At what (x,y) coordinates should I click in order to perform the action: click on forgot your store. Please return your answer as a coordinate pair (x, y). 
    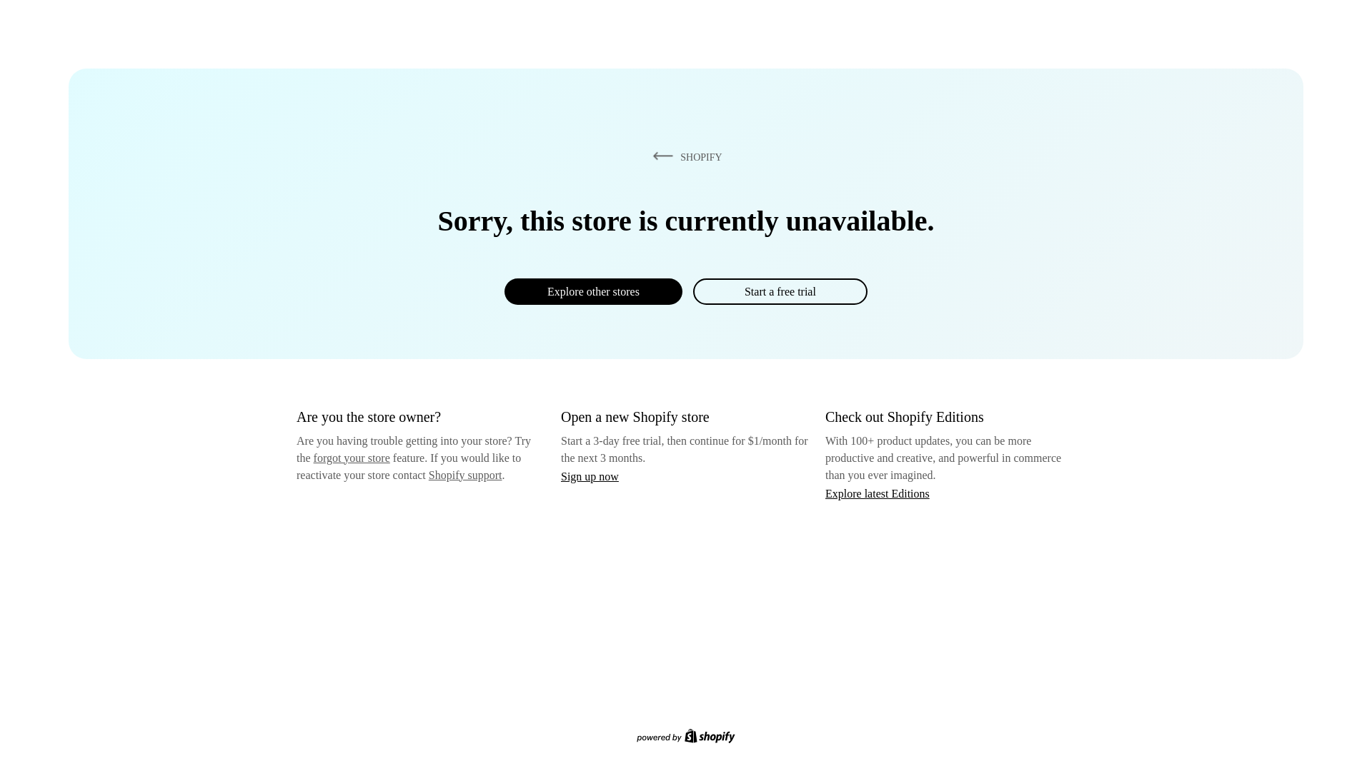
    Looking at the image, I should click on (352, 458).